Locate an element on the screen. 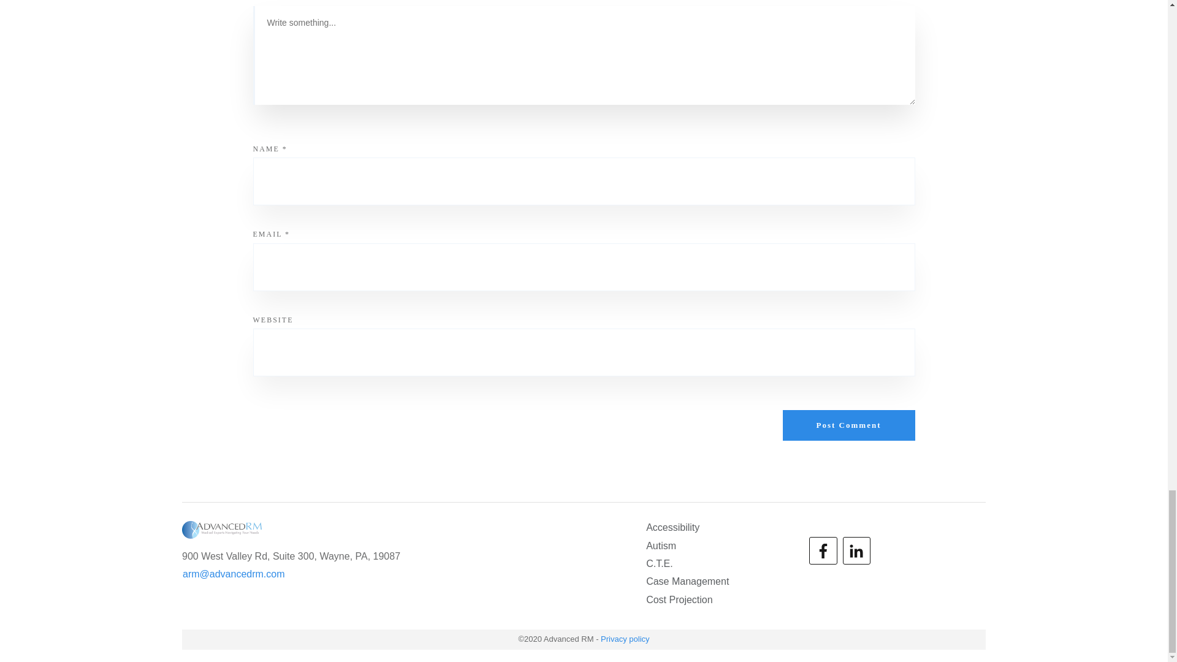 Image resolution: width=1177 pixels, height=662 pixels. C.T.E. is located at coordinates (660, 564).